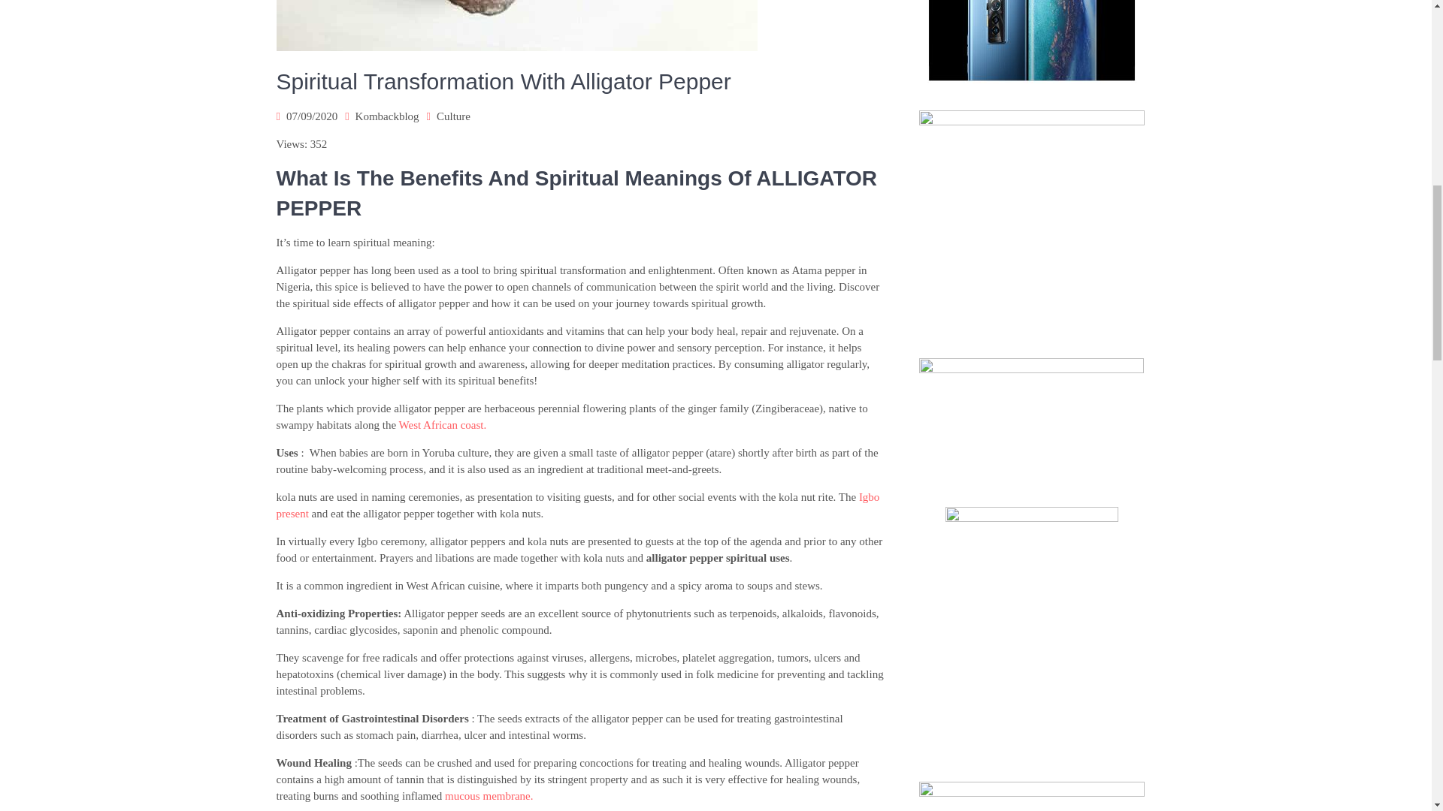 The height and width of the screenshot is (811, 1443). I want to click on Culture, so click(453, 116).